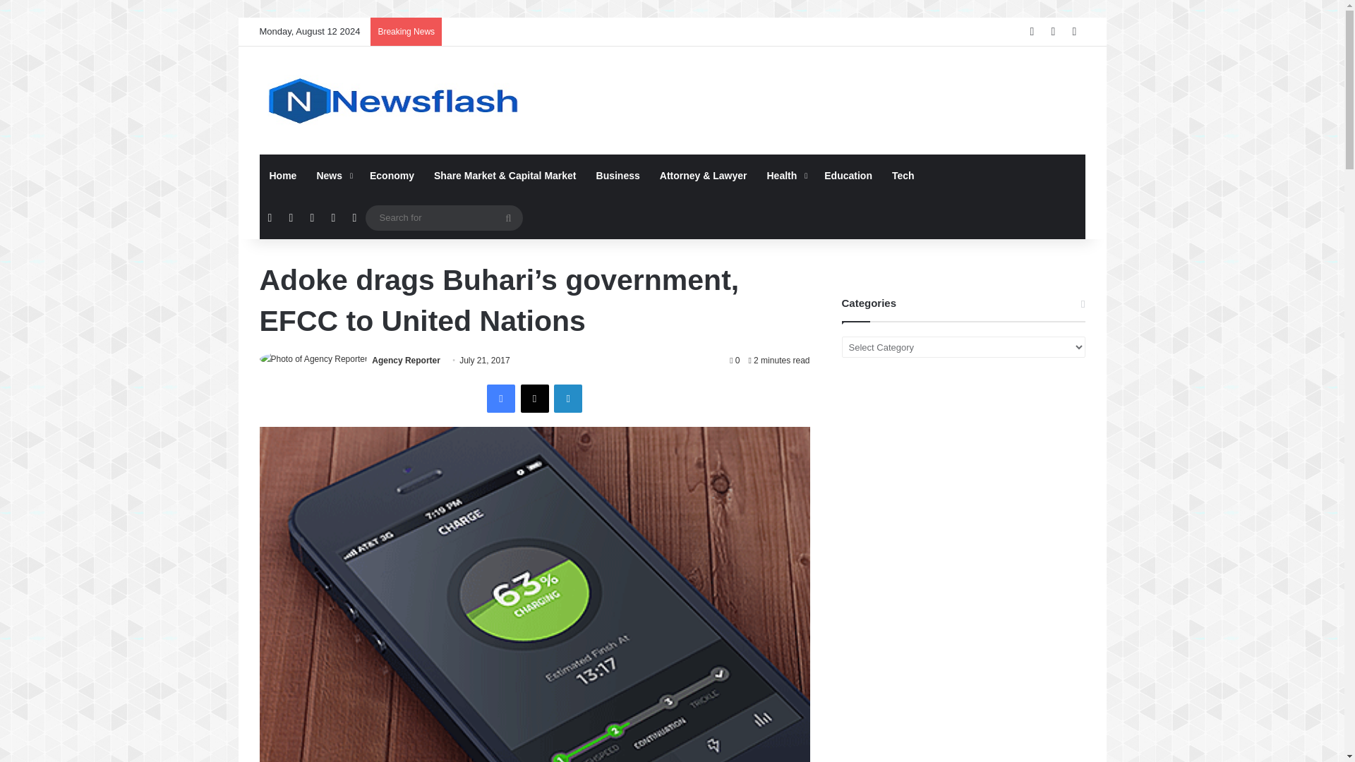 This screenshot has height=762, width=1355. What do you see at coordinates (534, 399) in the screenshot?
I see `X` at bounding box center [534, 399].